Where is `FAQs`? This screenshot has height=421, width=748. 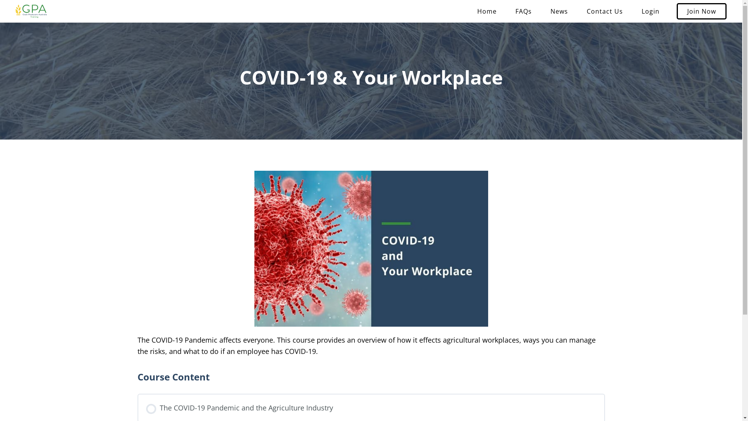
FAQs is located at coordinates (524, 11).